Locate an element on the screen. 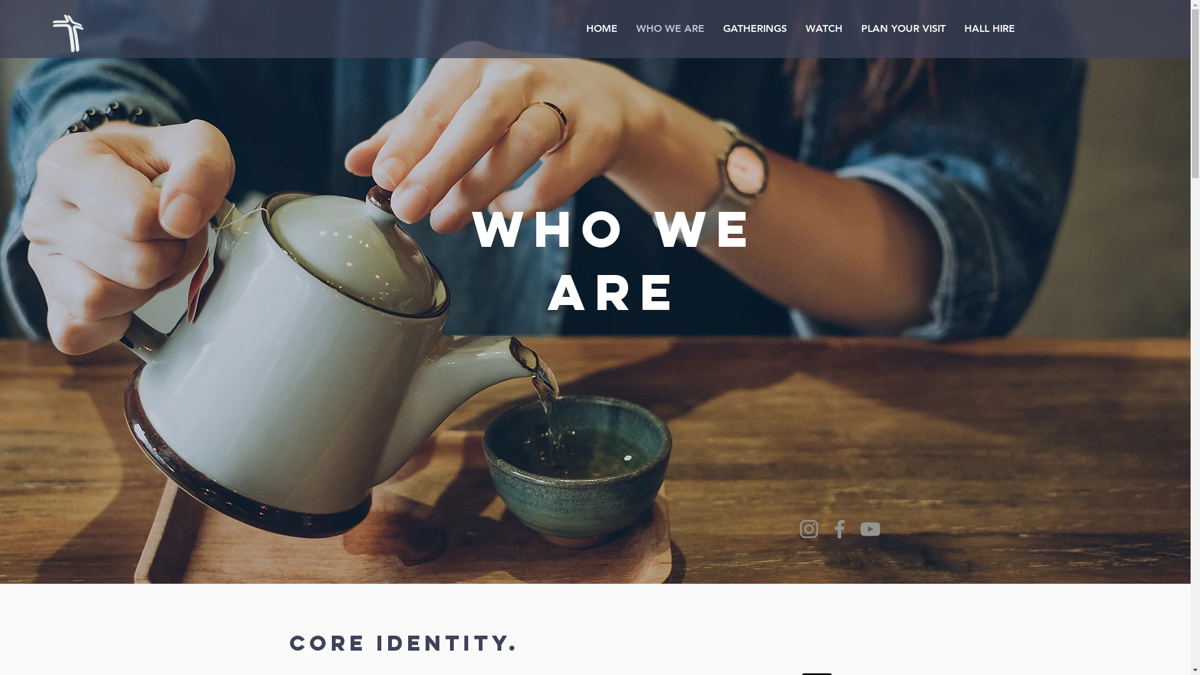 The width and height of the screenshot is (1200, 675). HOME is located at coordinates (601, 29).